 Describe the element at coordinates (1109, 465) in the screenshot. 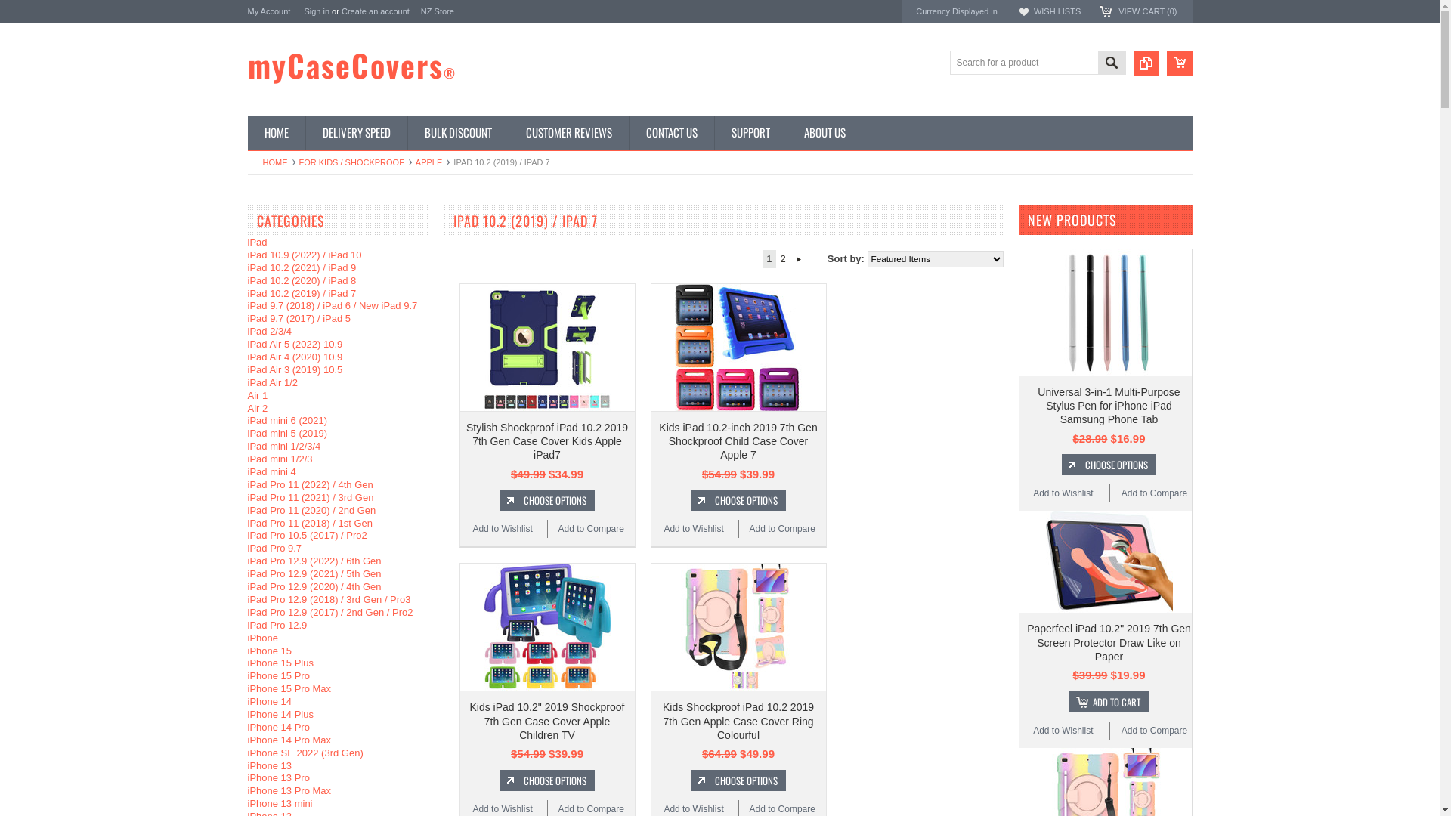

I see `CHOOSE OPTIONS` at that location.